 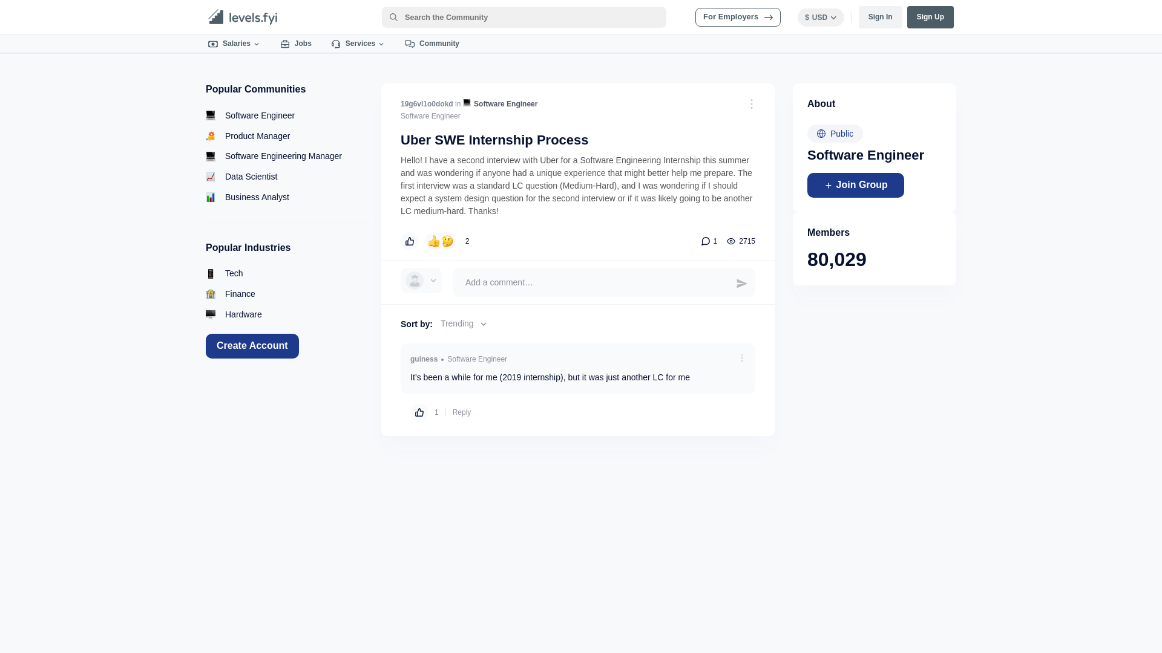 I want to click on For Employers, so click(x=738, y=17).